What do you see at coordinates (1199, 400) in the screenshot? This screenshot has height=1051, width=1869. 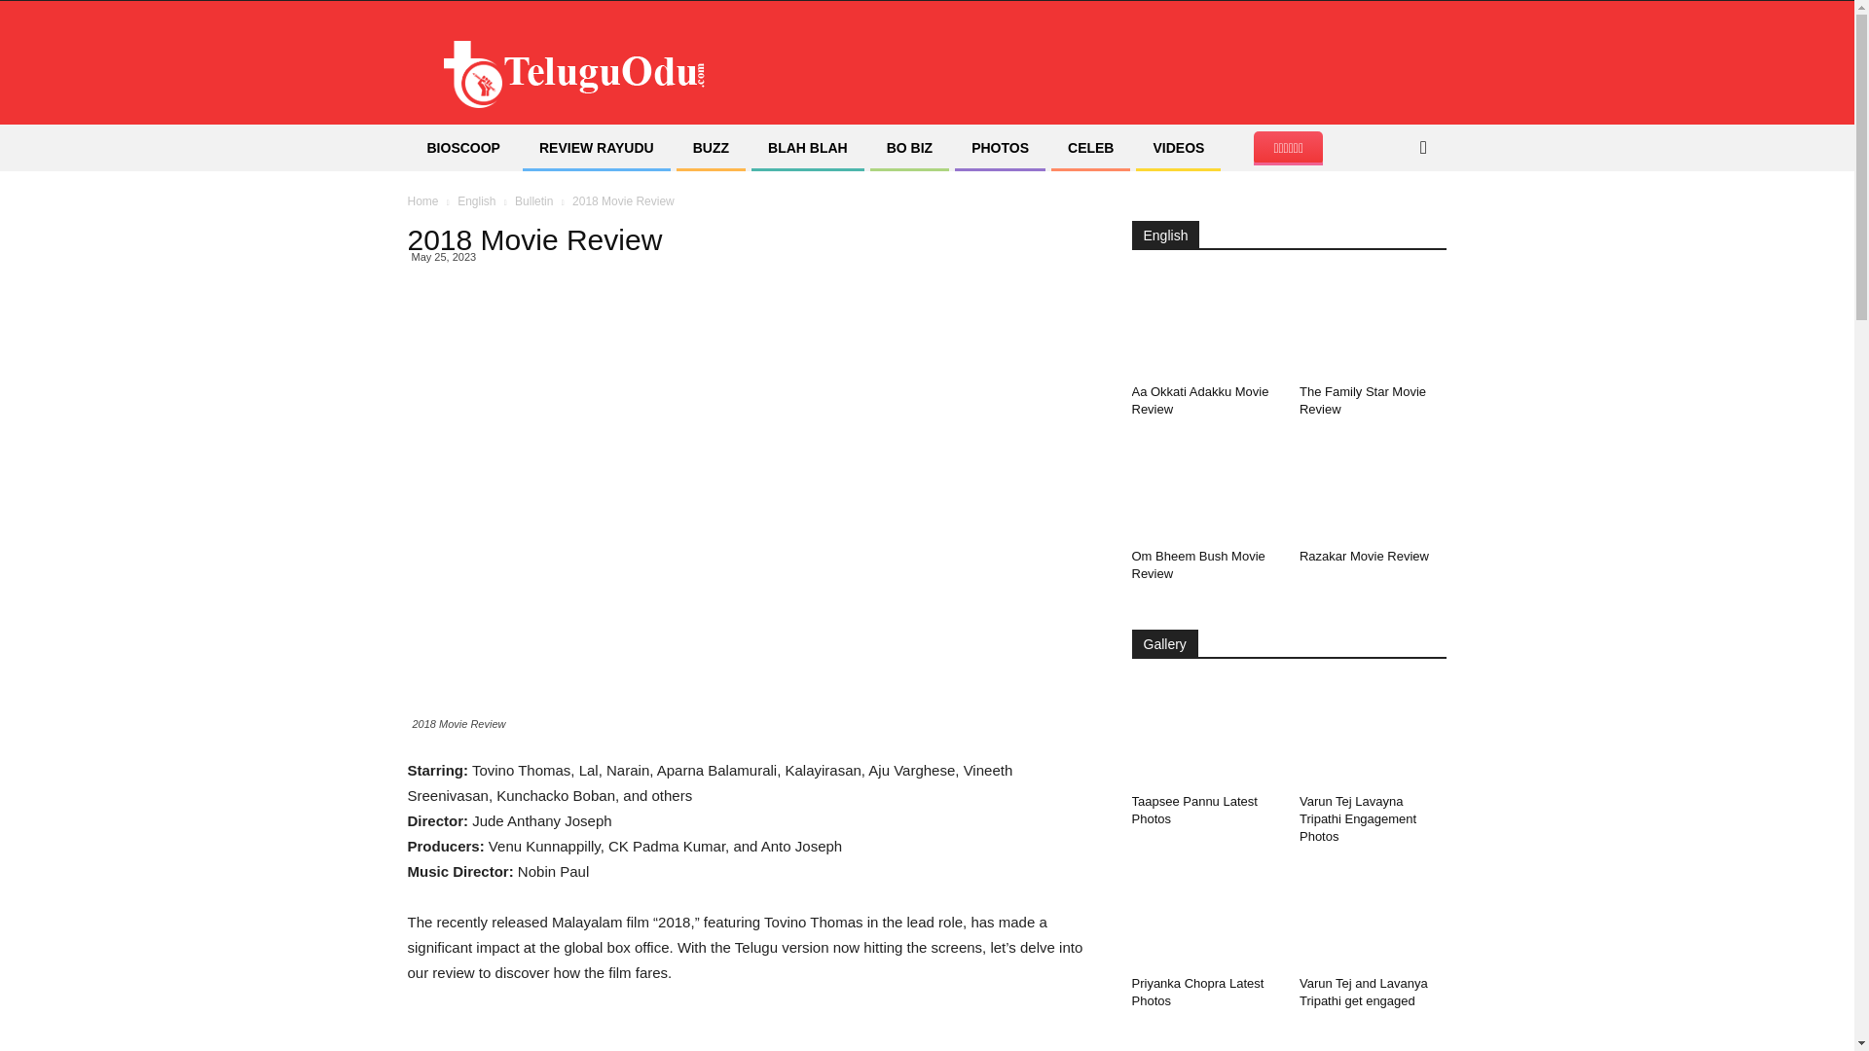 I see `Aa Okkati Adakku Movie Review` at bounding box center [1199, 400].